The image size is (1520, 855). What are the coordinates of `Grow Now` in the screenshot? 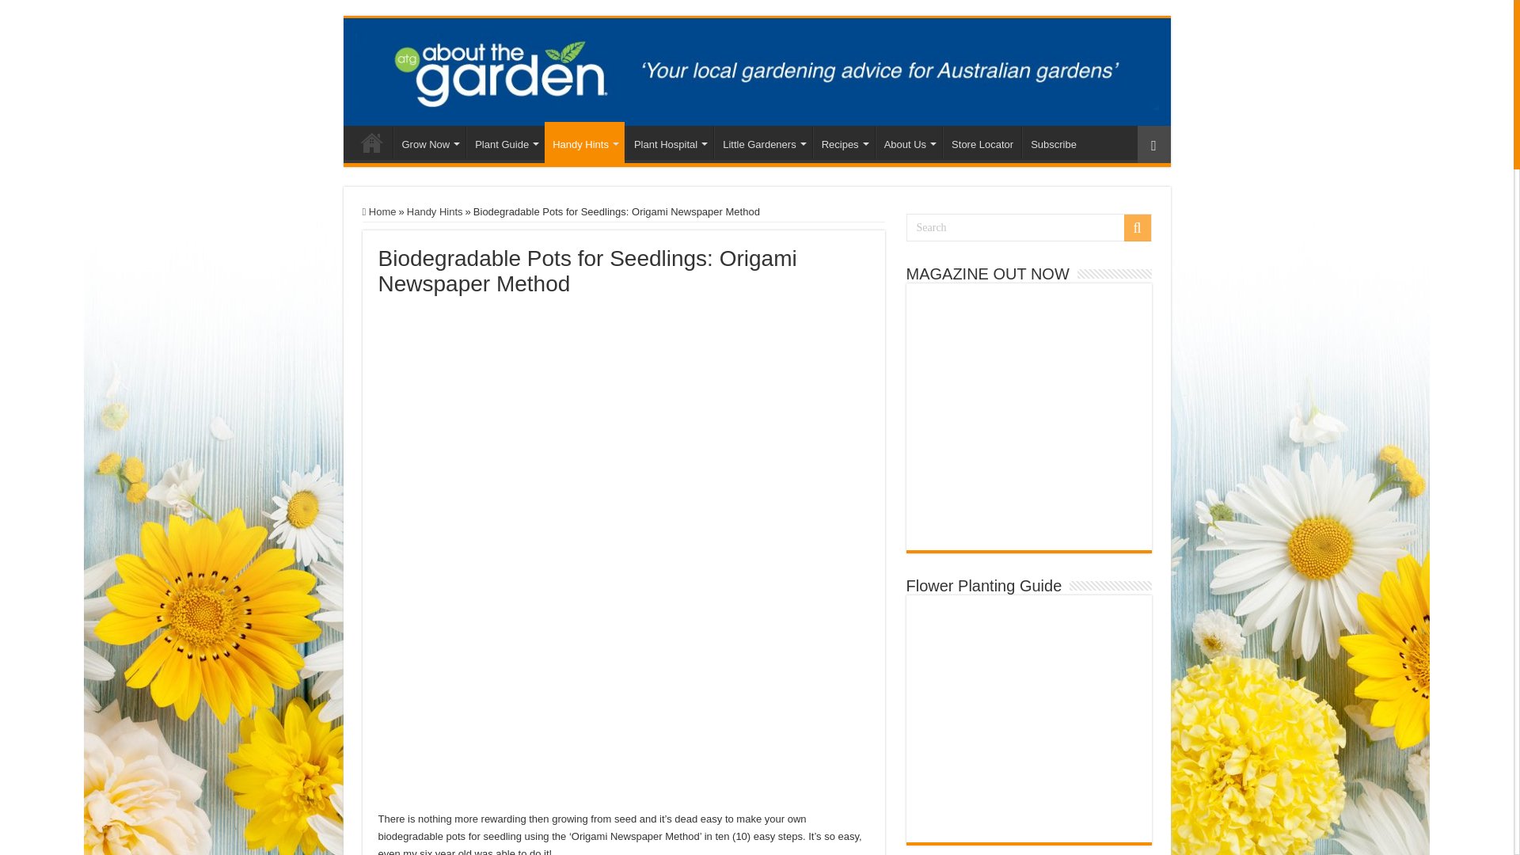 It's located at (428, 142).